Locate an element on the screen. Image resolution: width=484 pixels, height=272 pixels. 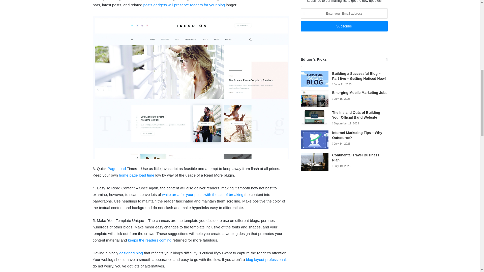
Subscribe is located at coordinates (344, 26).